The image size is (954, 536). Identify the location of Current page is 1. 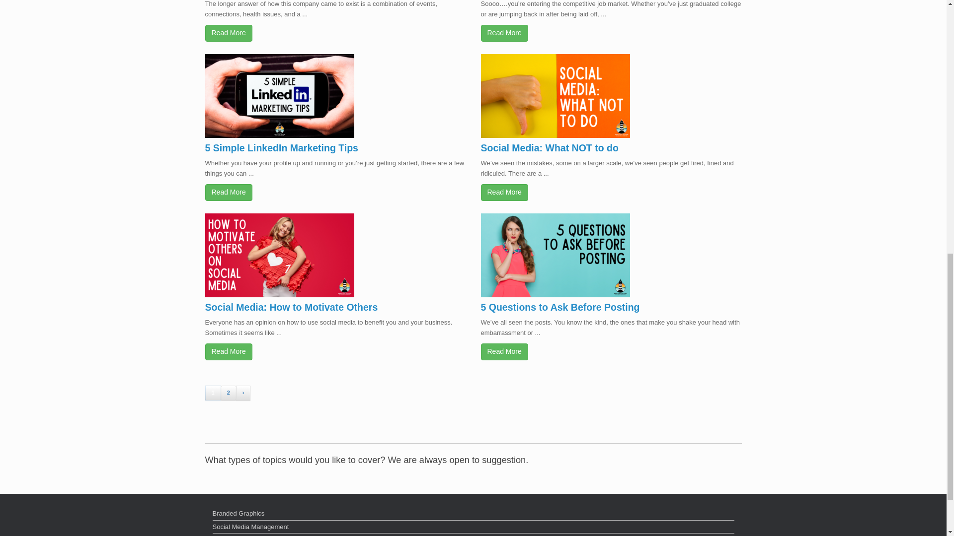
(213, 393).